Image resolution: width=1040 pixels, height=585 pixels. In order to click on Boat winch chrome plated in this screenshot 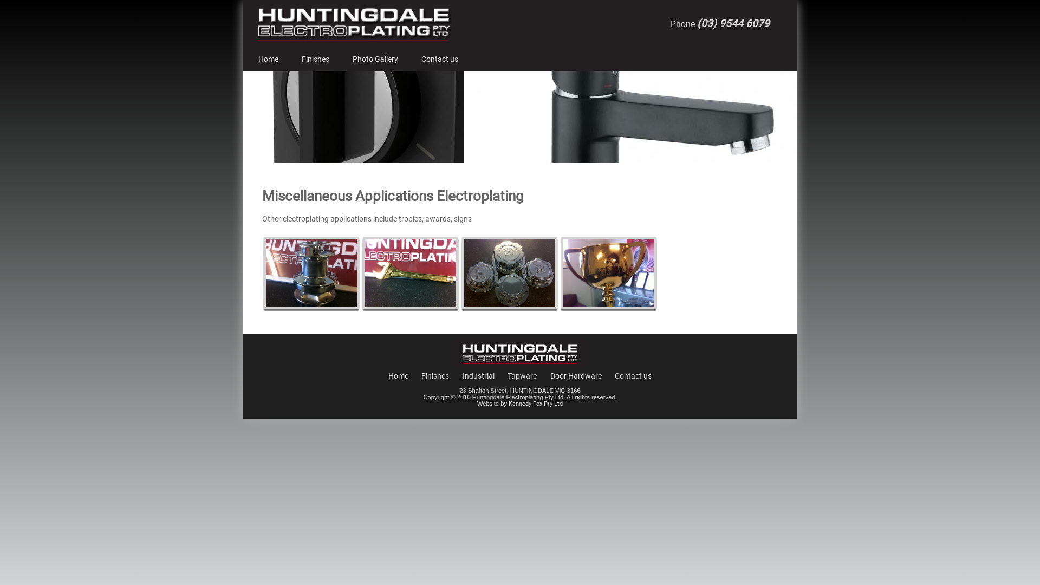, I will do `click(311, 307)`.